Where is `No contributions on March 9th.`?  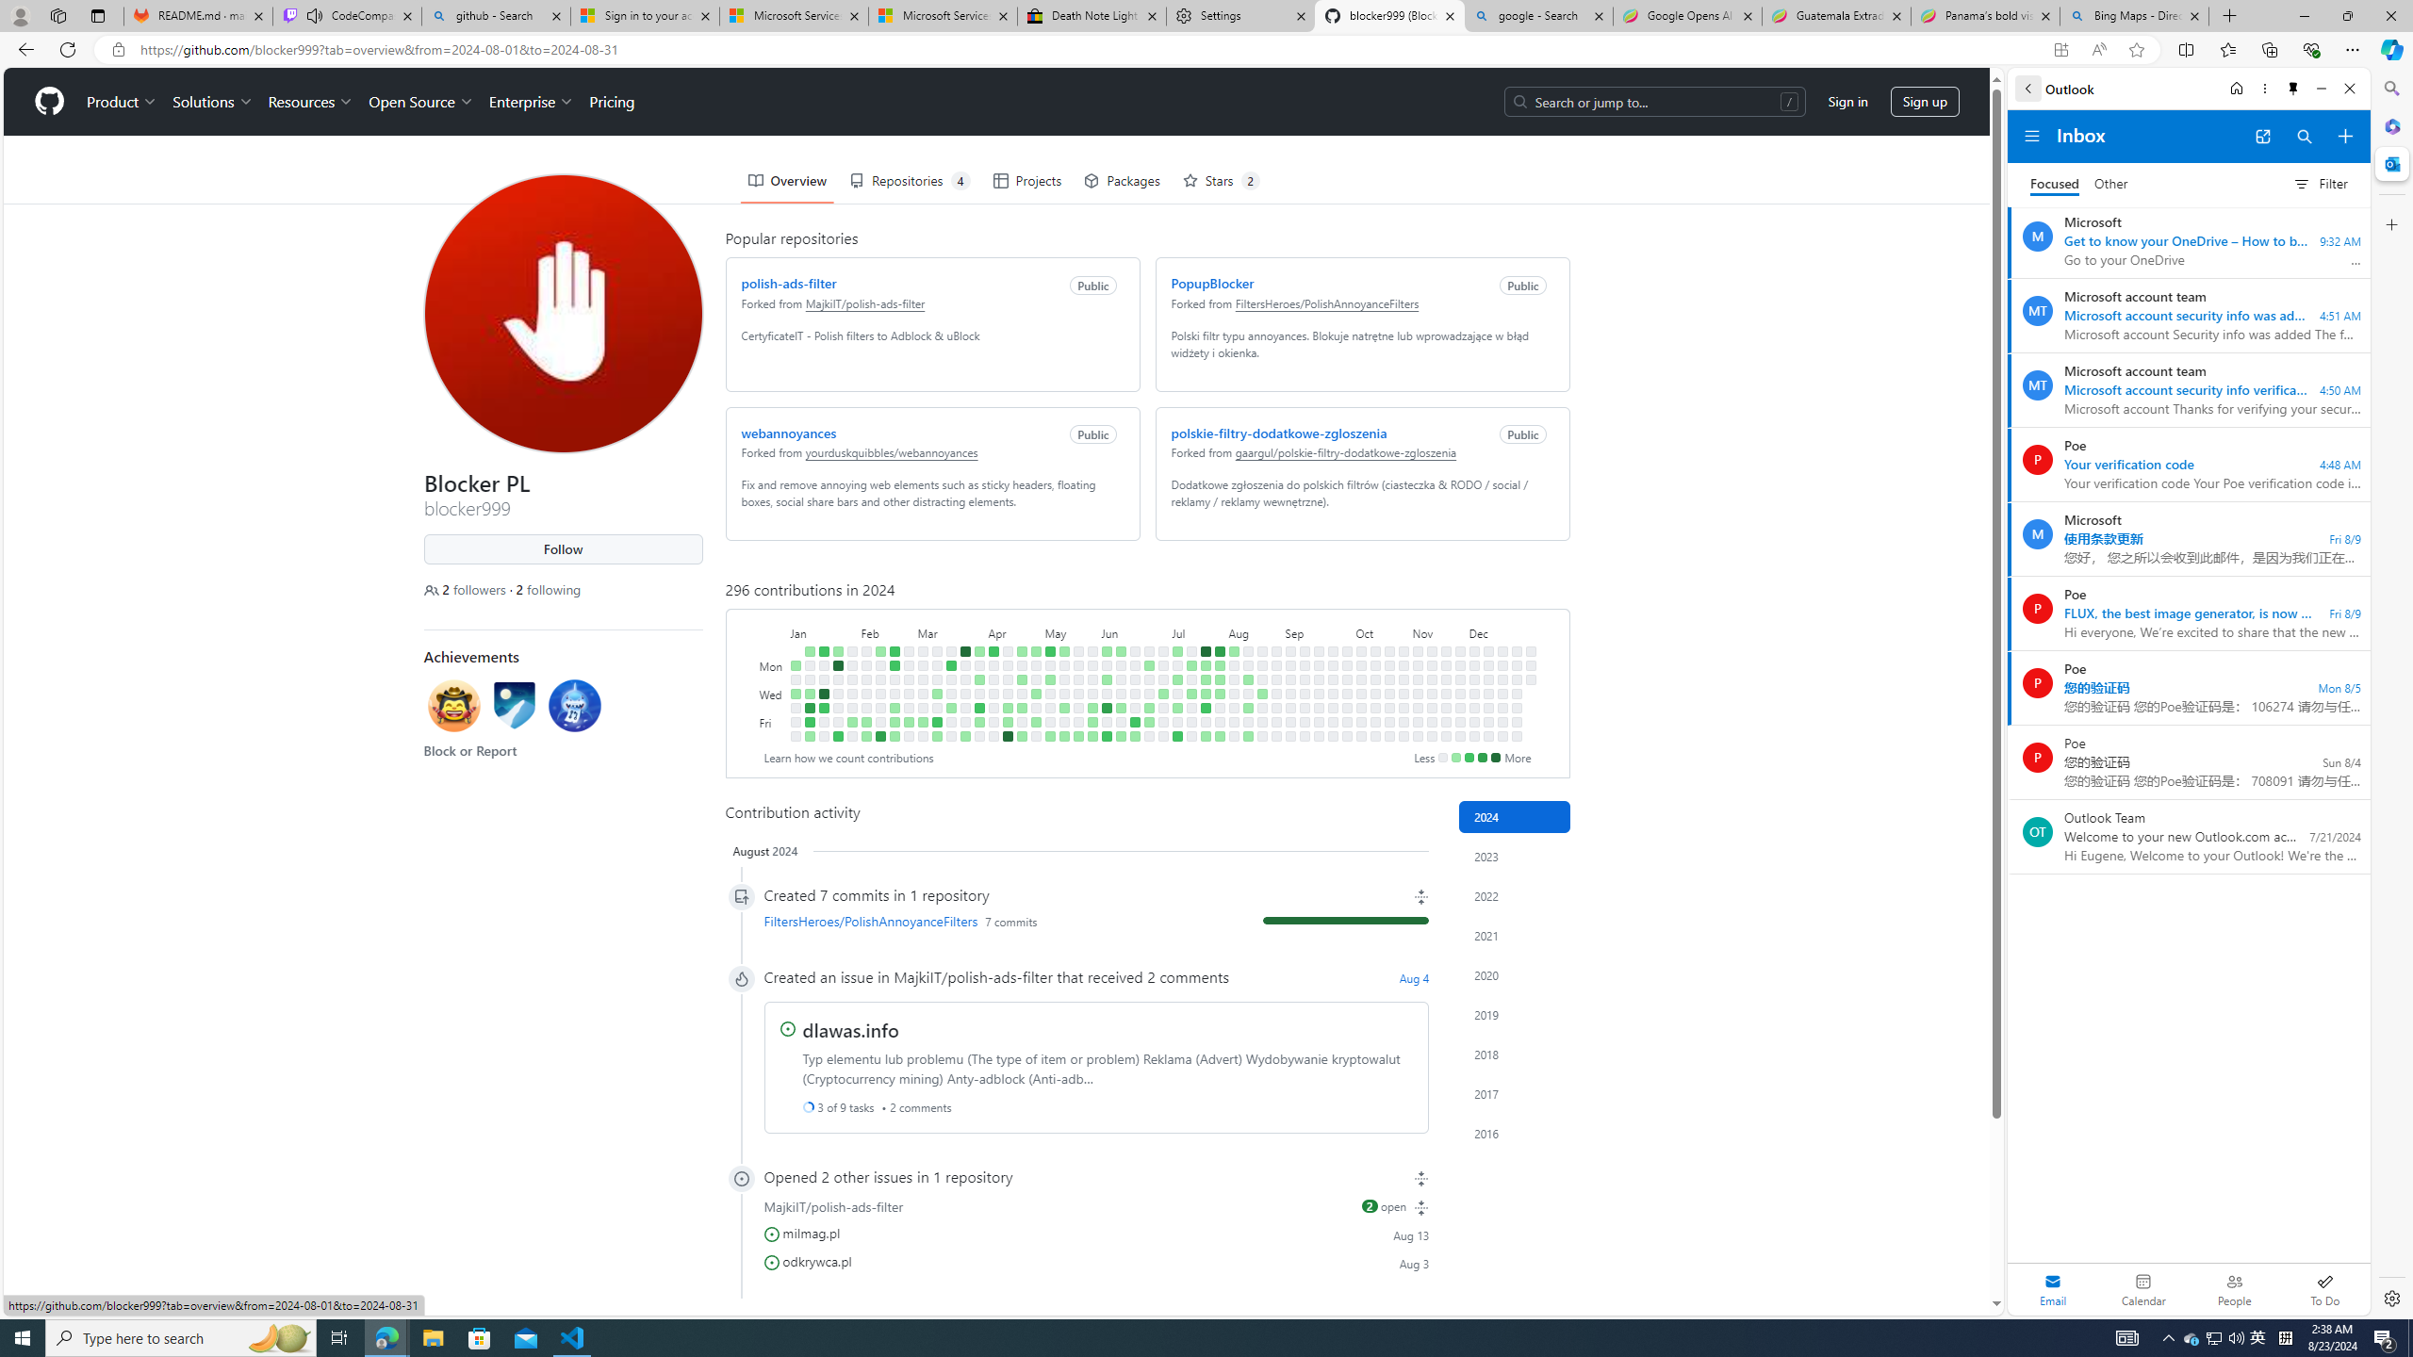 No contributions on March 9th. is located at coordinates (922, 737).